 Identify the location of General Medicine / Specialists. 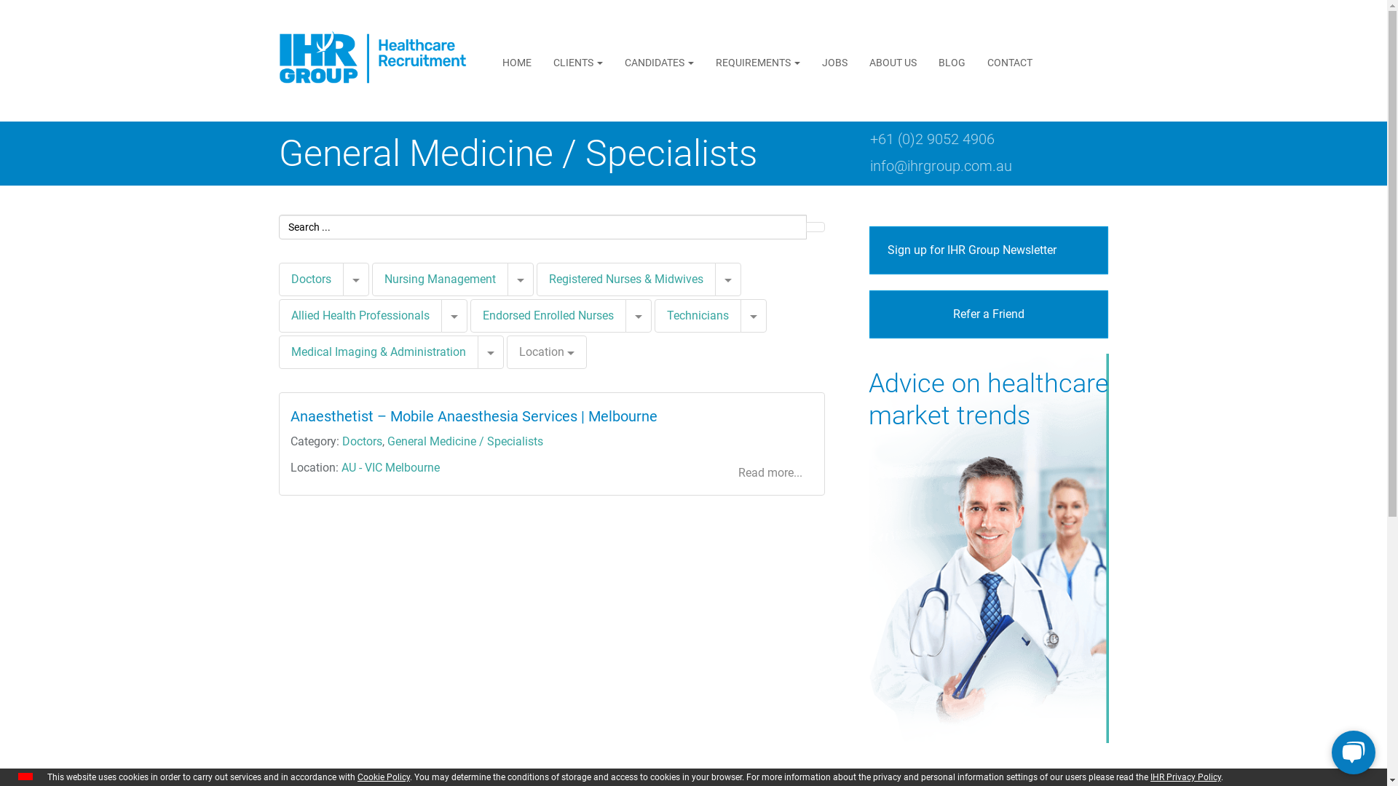
(465, 441).